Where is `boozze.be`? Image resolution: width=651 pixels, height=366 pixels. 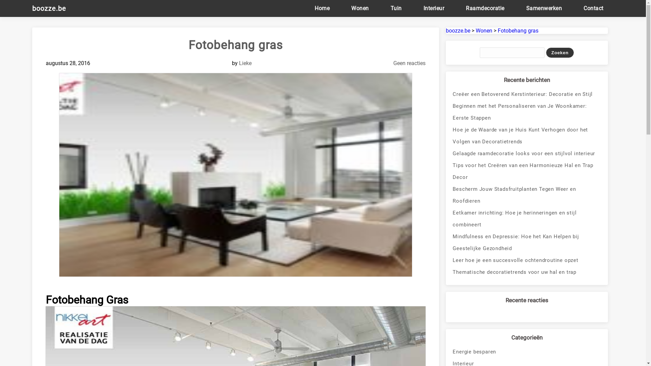 boozze.be is located at coordinates (458, 30).